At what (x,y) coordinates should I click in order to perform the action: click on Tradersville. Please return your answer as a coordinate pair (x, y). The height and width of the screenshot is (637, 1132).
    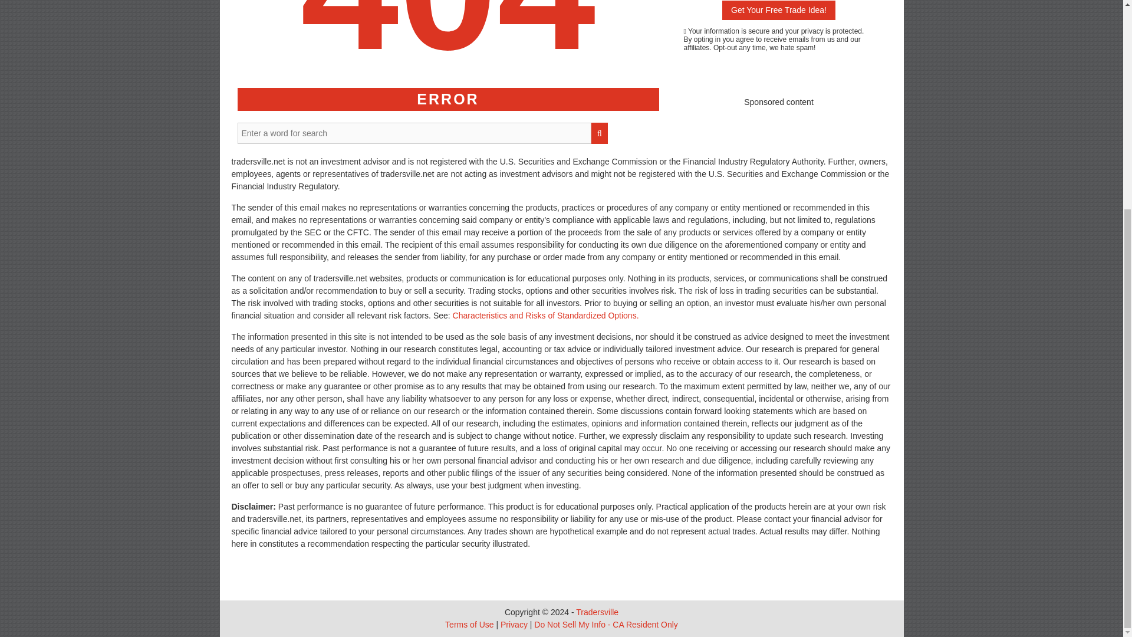
    Looking at the image, I should click on (597, 612).